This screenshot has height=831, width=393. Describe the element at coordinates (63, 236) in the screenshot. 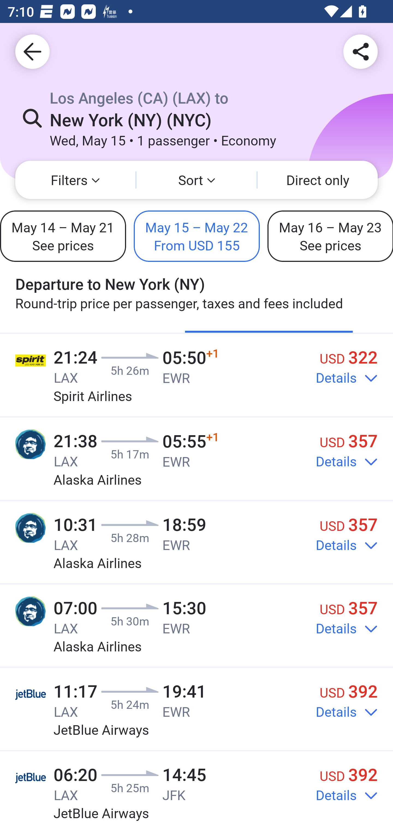

I see `May 14 – May 21 See prices` at that location.